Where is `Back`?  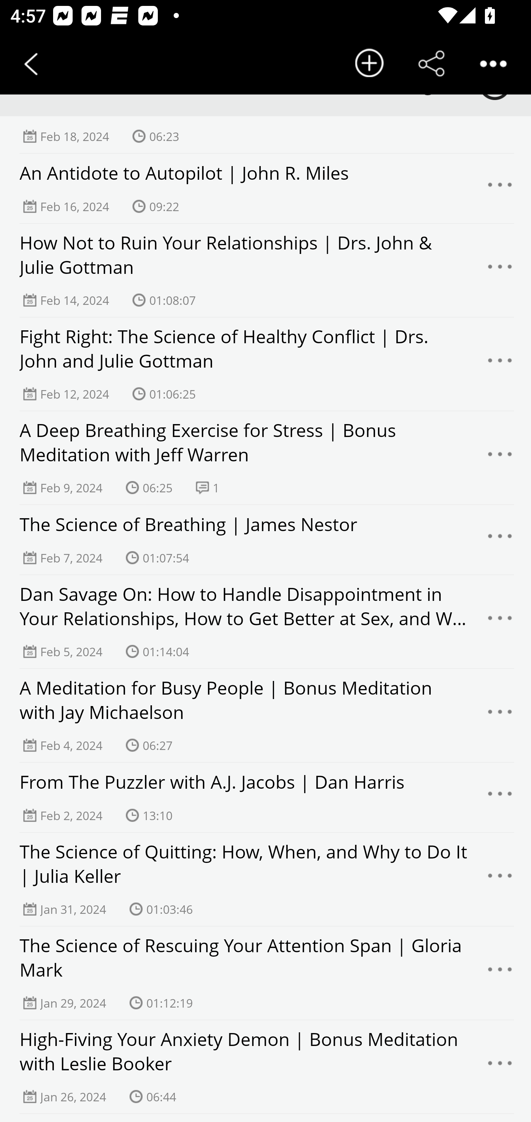 Back is located at coordinates (31, 63).